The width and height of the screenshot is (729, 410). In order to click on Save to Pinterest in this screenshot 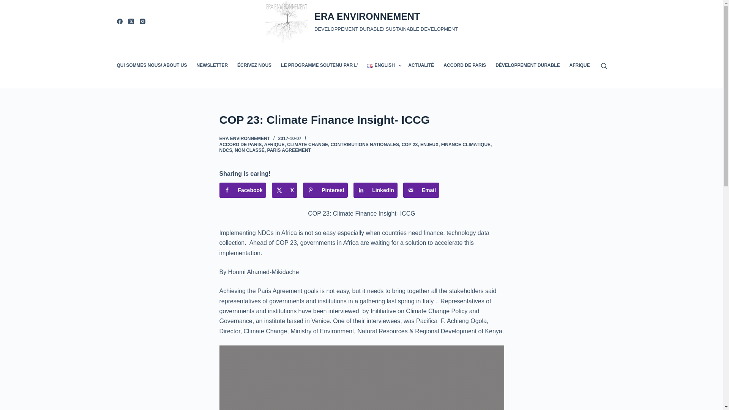, I will do `click(325, 190)`.